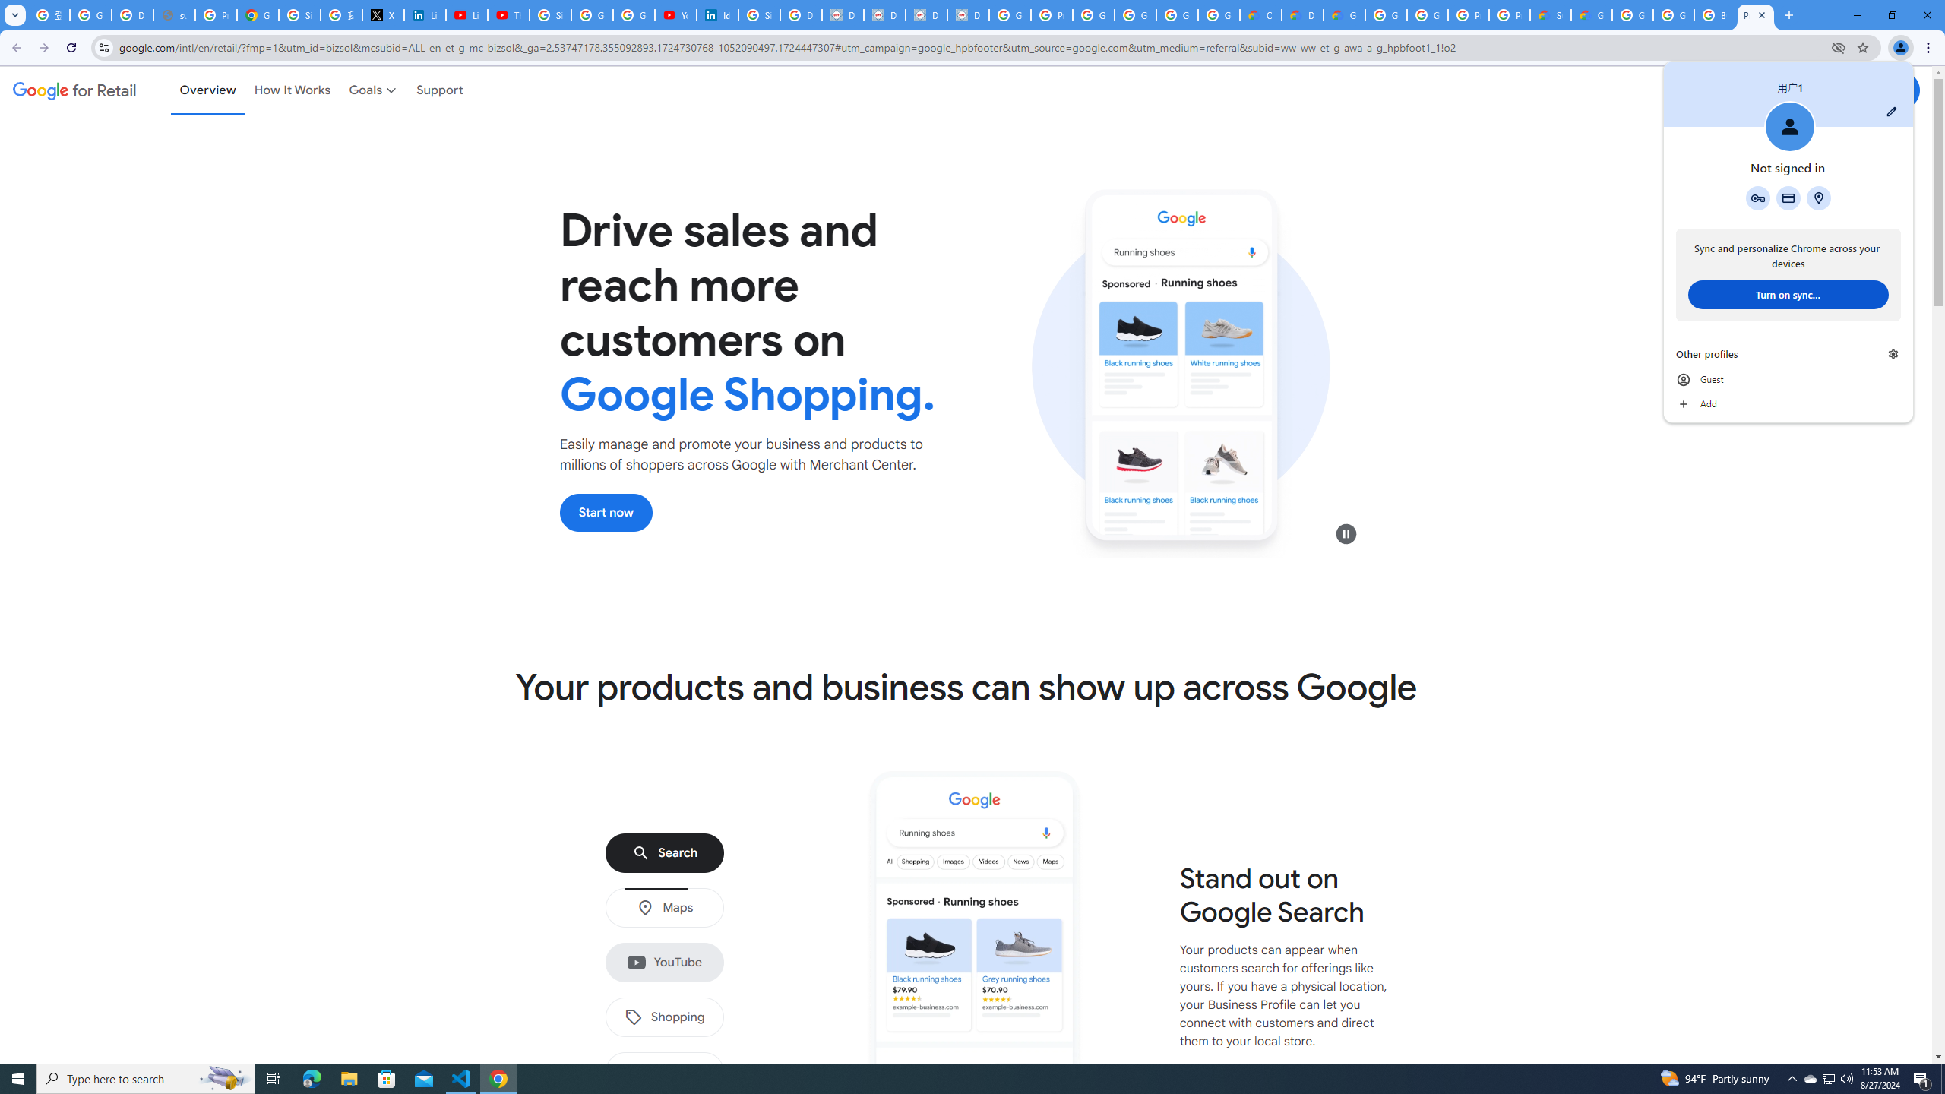 The height and width of the screenshot is (1094, 1945). I want to click on Q2790: 100%, so click(1846, 1079).